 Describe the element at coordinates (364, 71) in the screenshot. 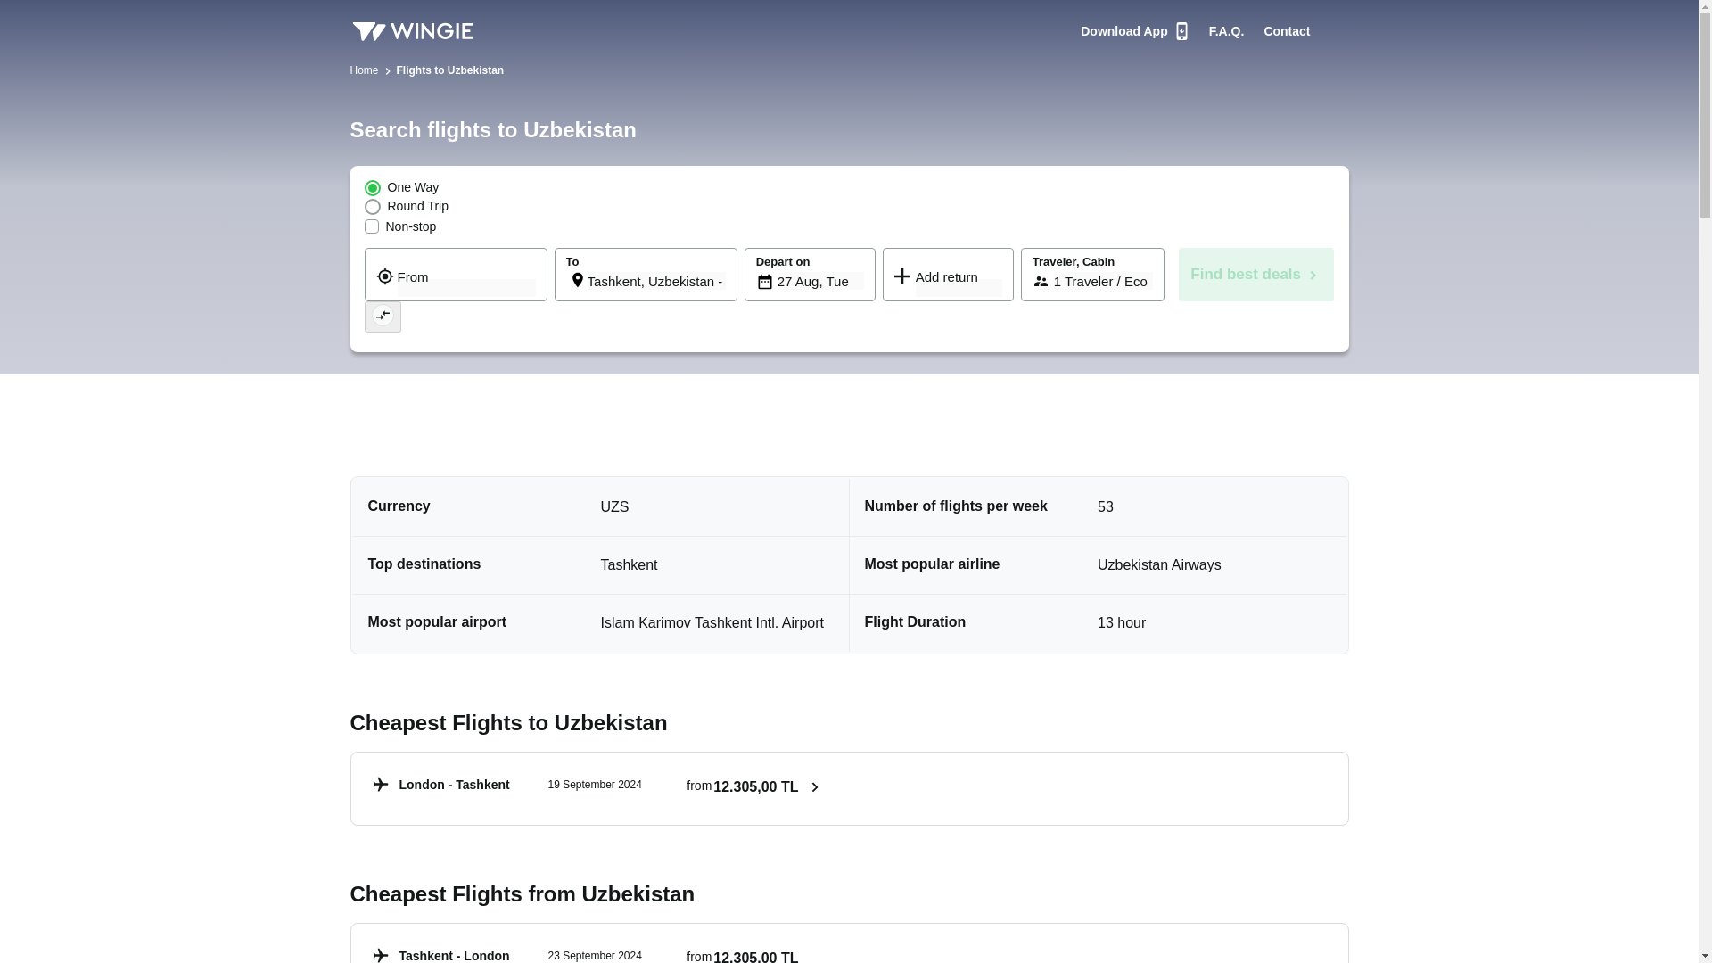

I see `27 Aug, Tue` at that location.